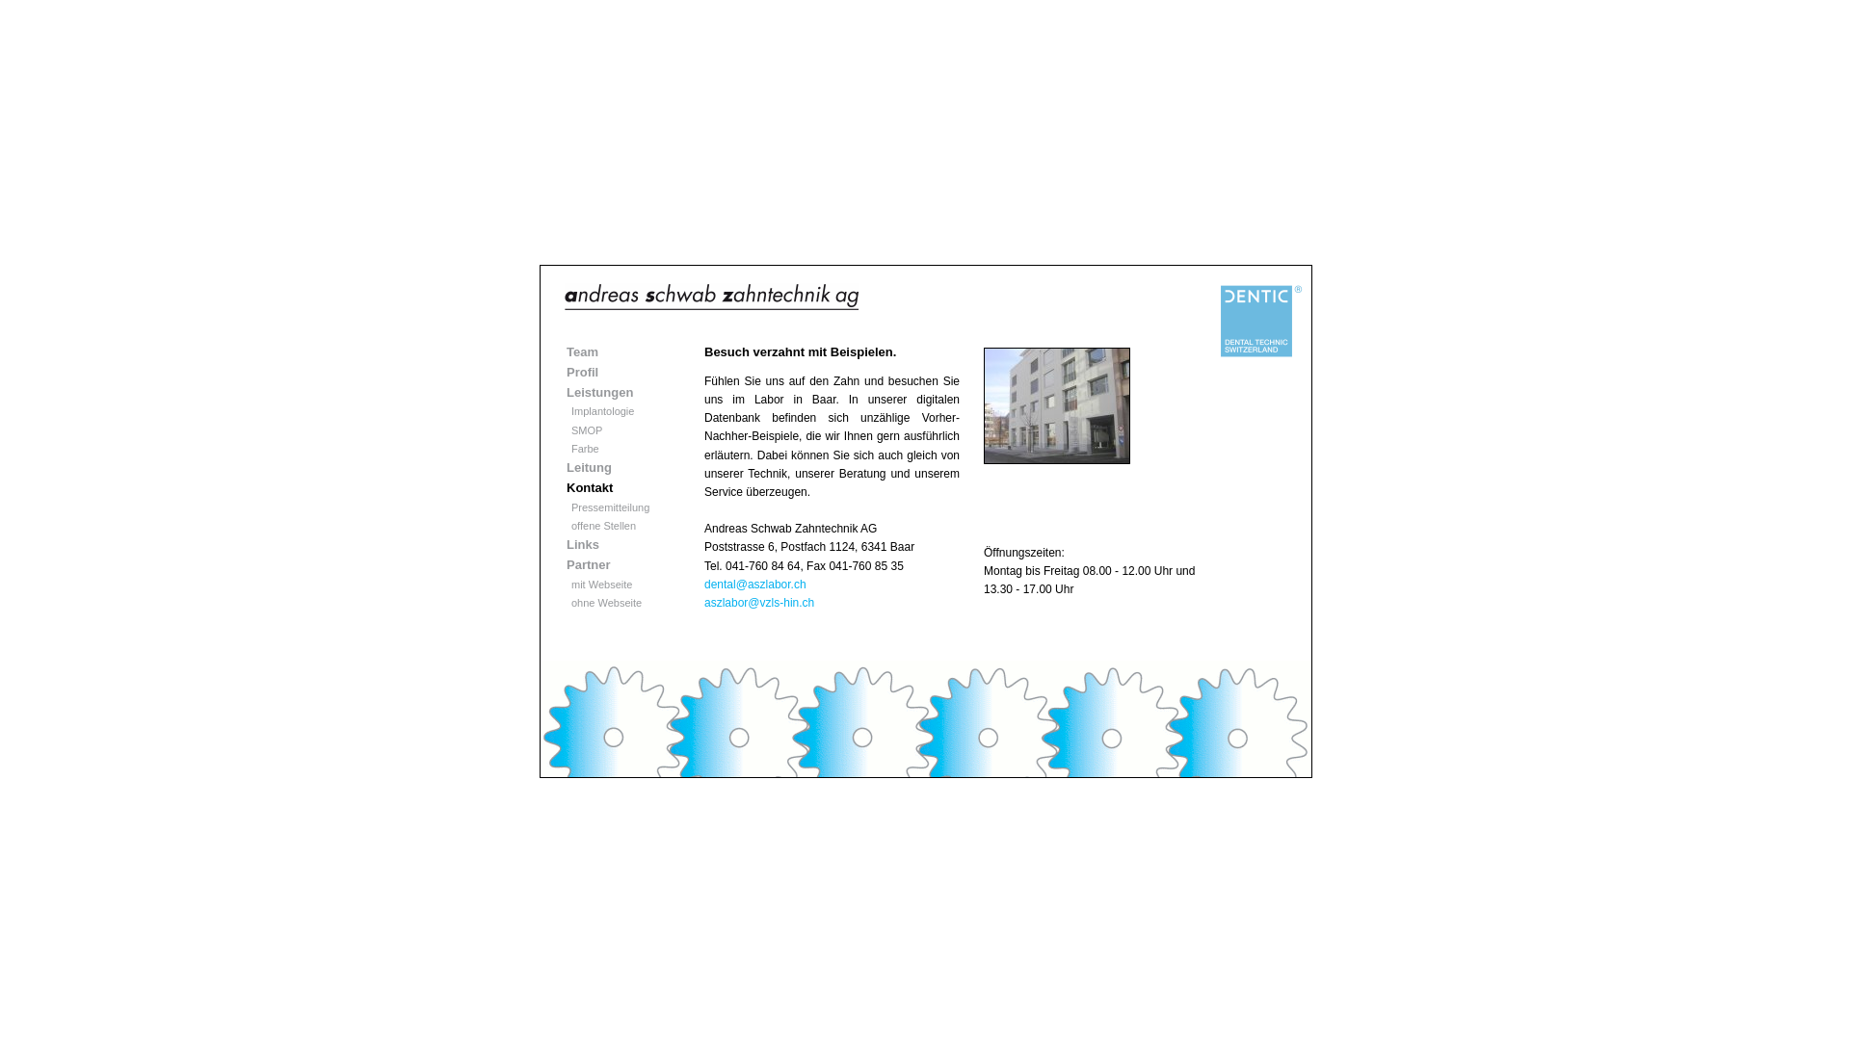  I want to click on dental@aszlabor.ch, so click(755, 585).